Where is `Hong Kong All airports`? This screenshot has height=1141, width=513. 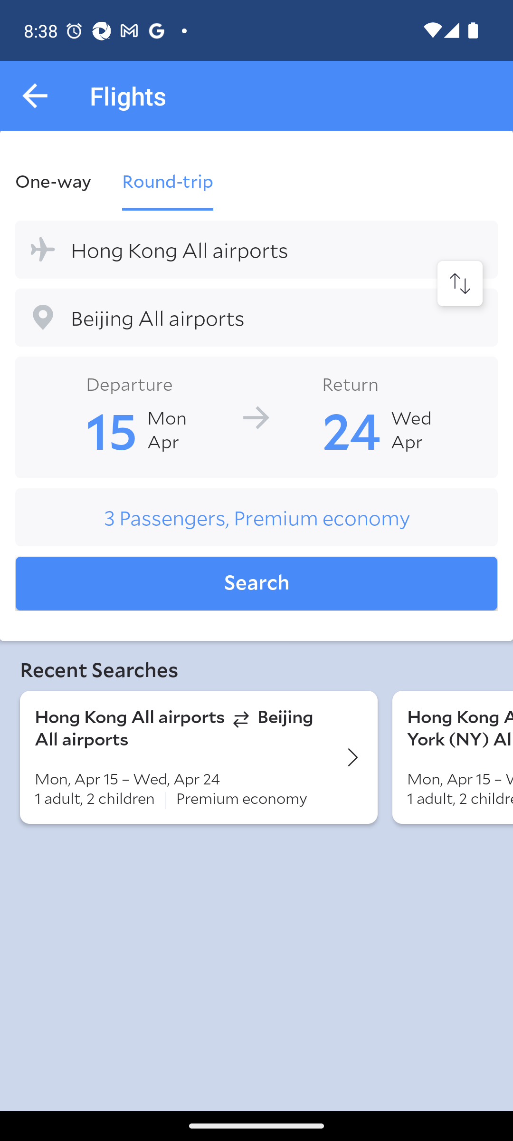 Hong Kong All airports is located at coordinates (256, 249).